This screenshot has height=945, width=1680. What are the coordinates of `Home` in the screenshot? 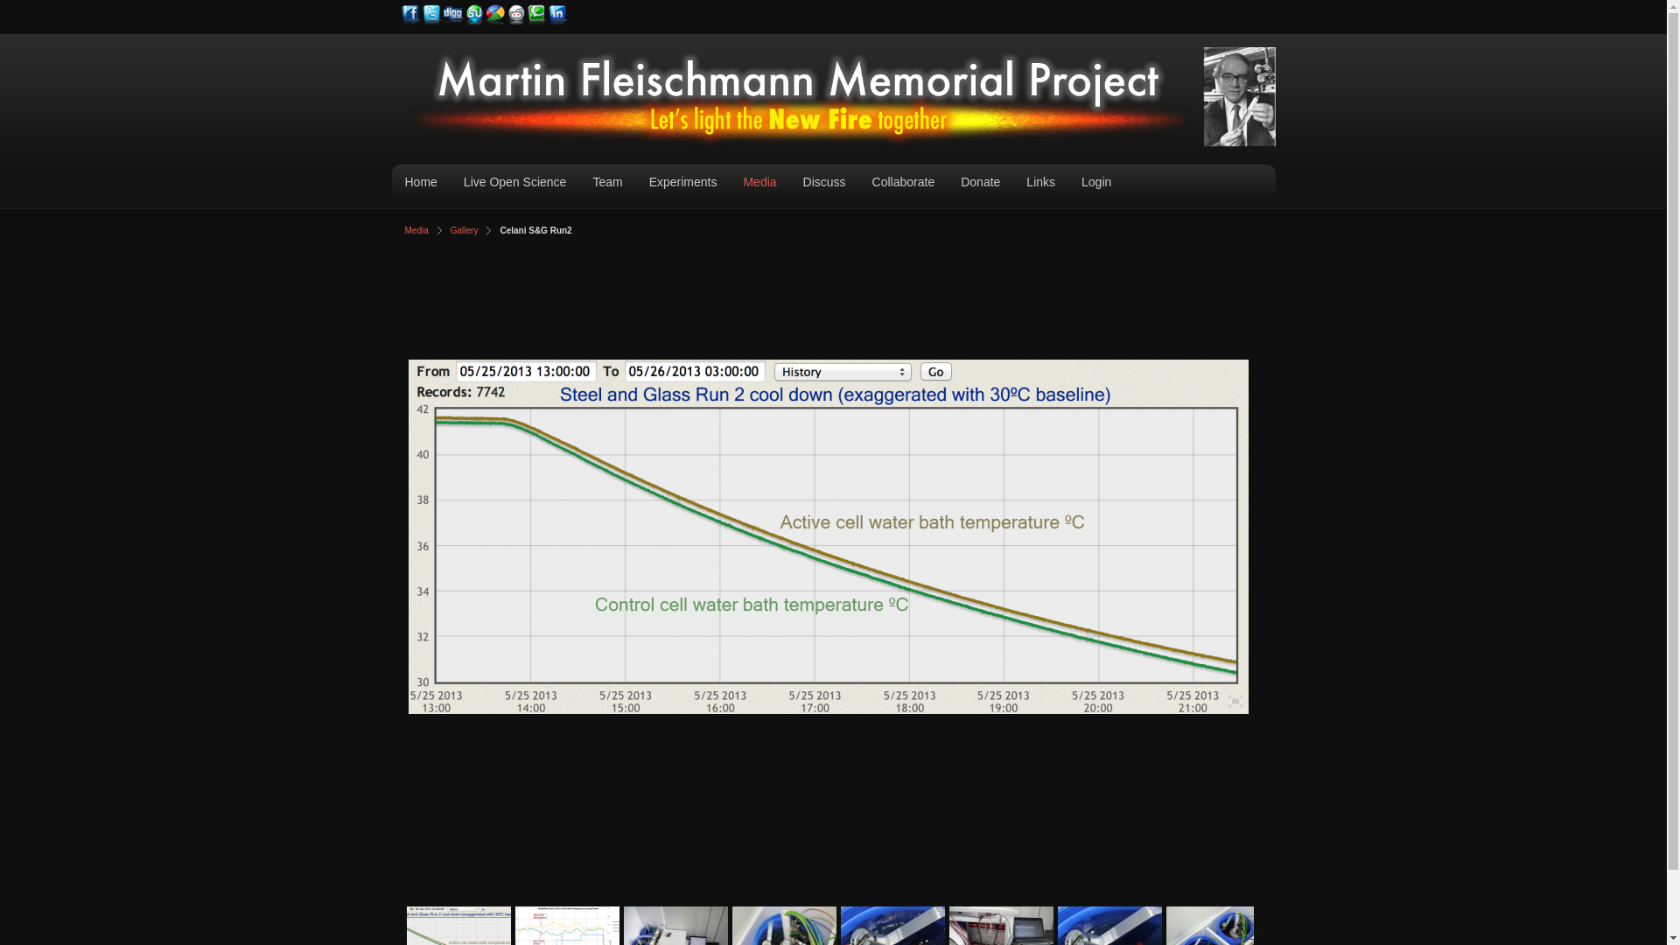 It's located at (420, 182).